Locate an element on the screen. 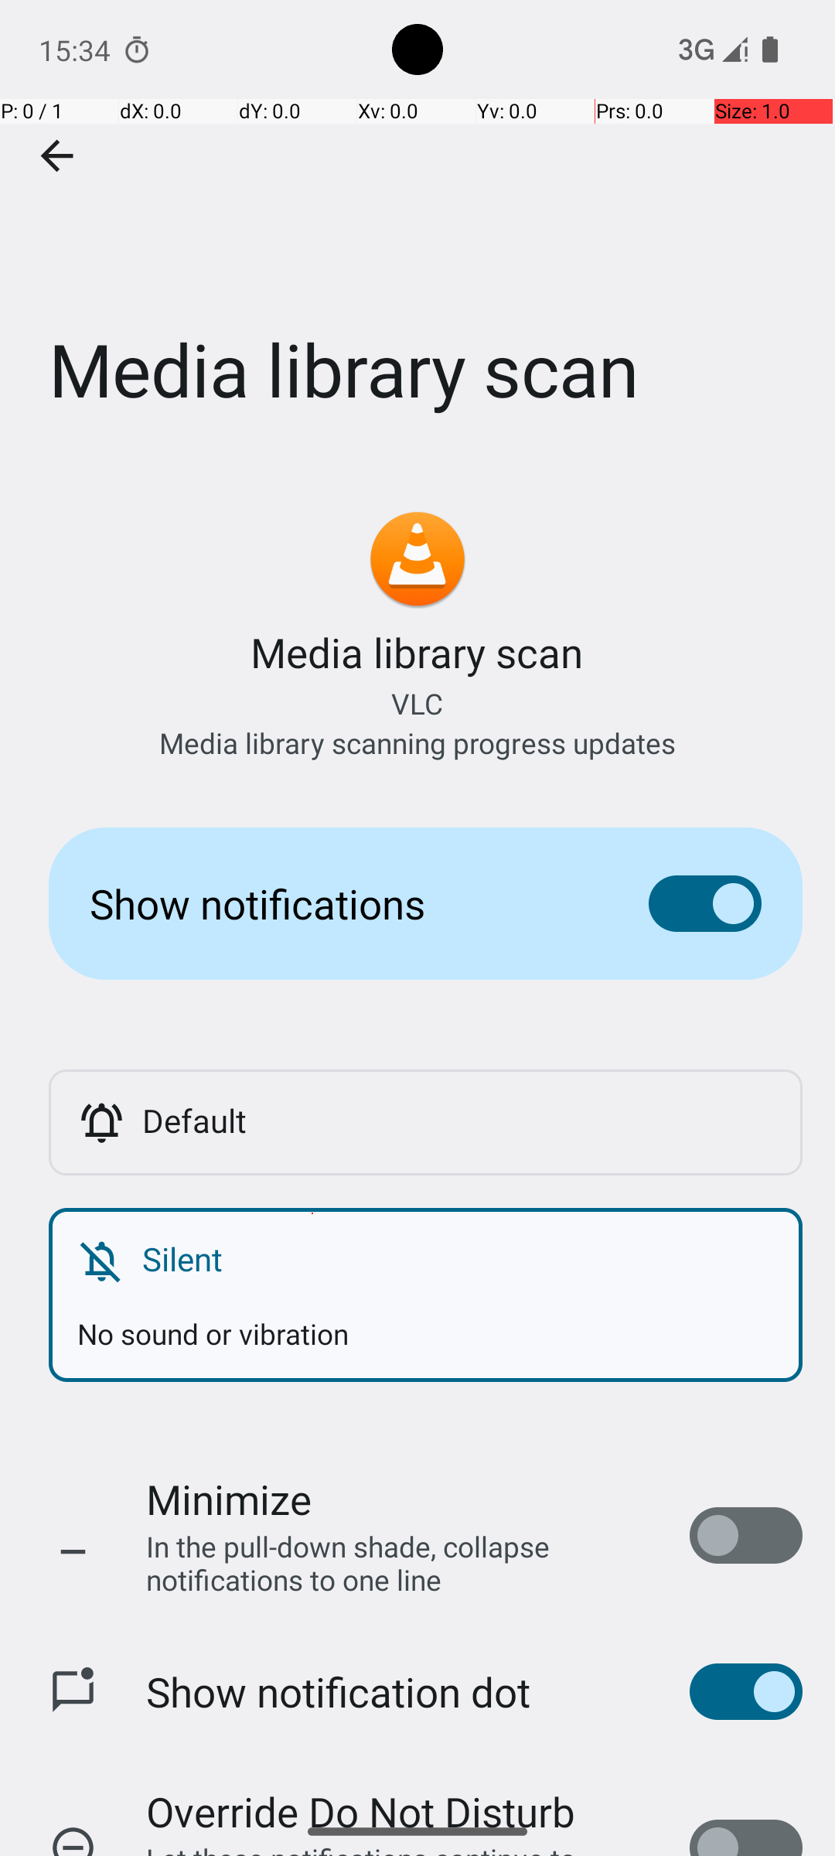 This screenshot has width=835, height=1856. No sound or vibration is located at coordinates (425, 1319).